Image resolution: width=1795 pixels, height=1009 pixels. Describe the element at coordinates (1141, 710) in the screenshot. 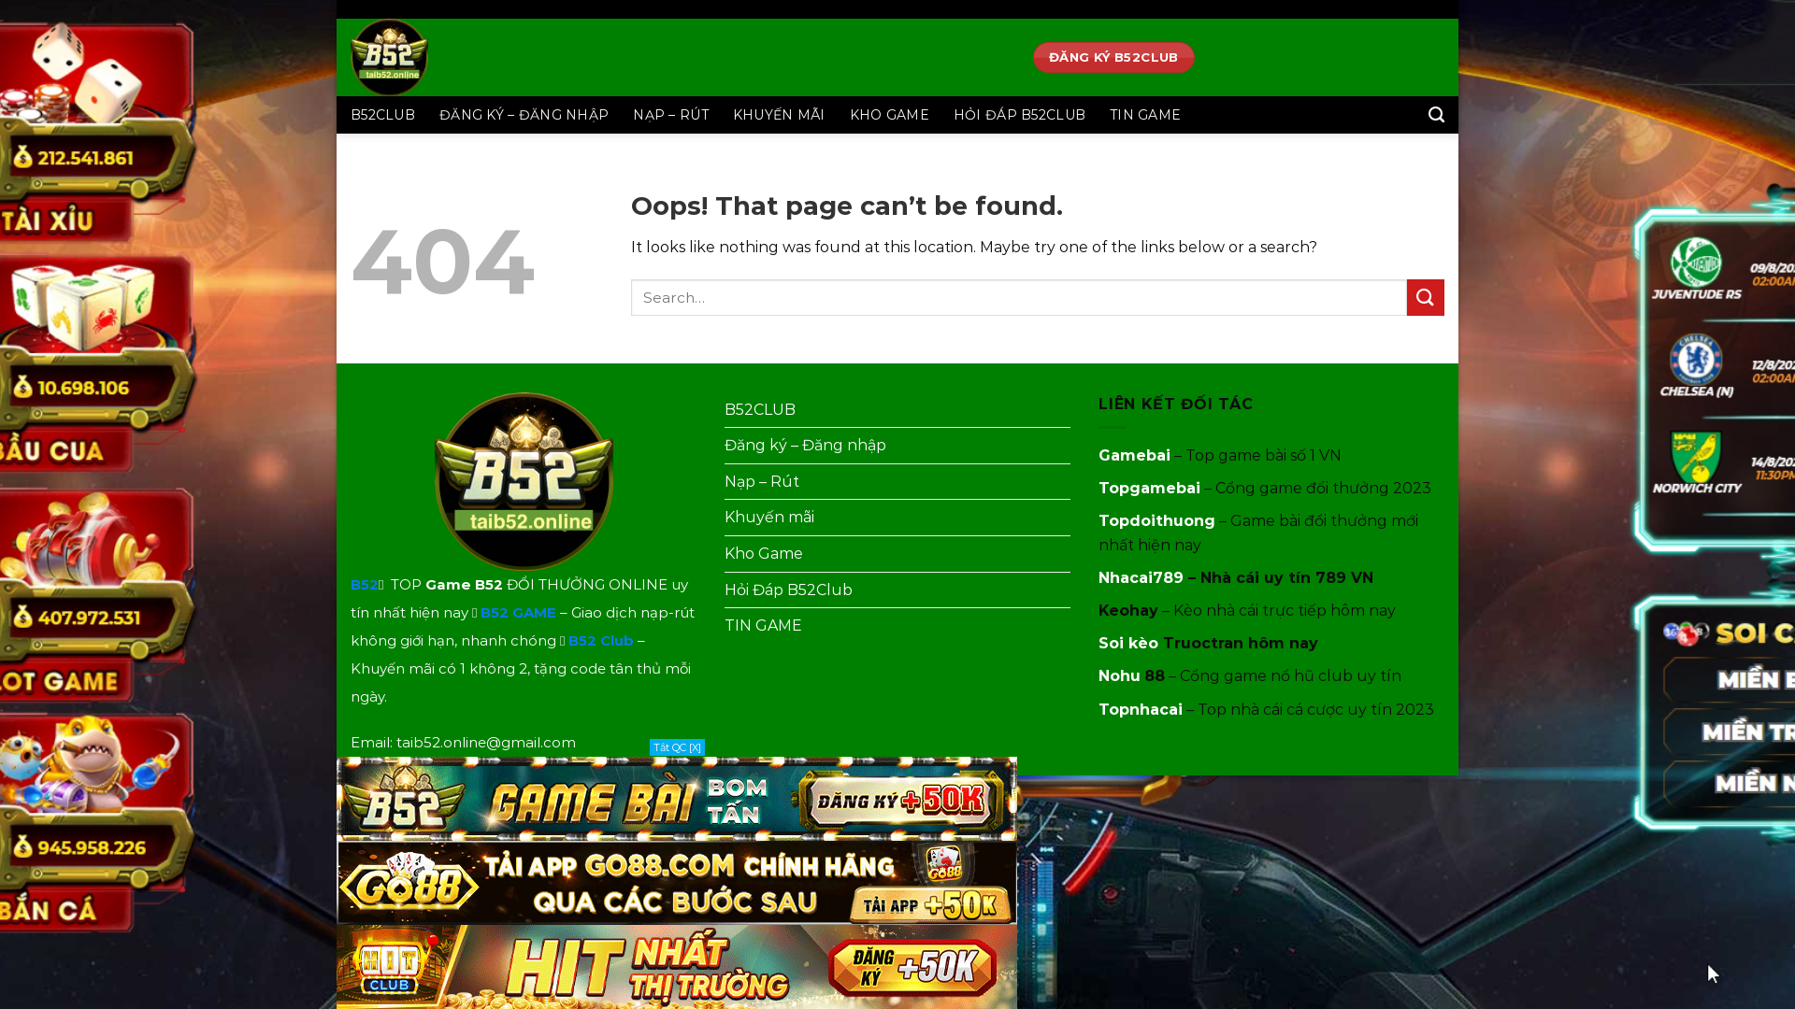

I see `Topnhacai` at that location.